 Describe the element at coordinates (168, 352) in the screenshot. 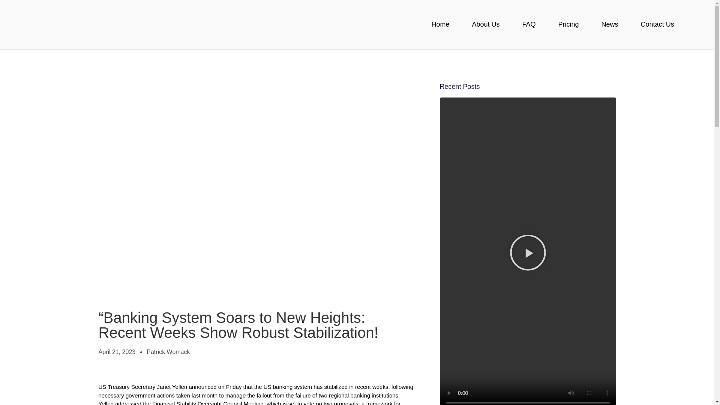

I see `Patrick Womack` at that location.